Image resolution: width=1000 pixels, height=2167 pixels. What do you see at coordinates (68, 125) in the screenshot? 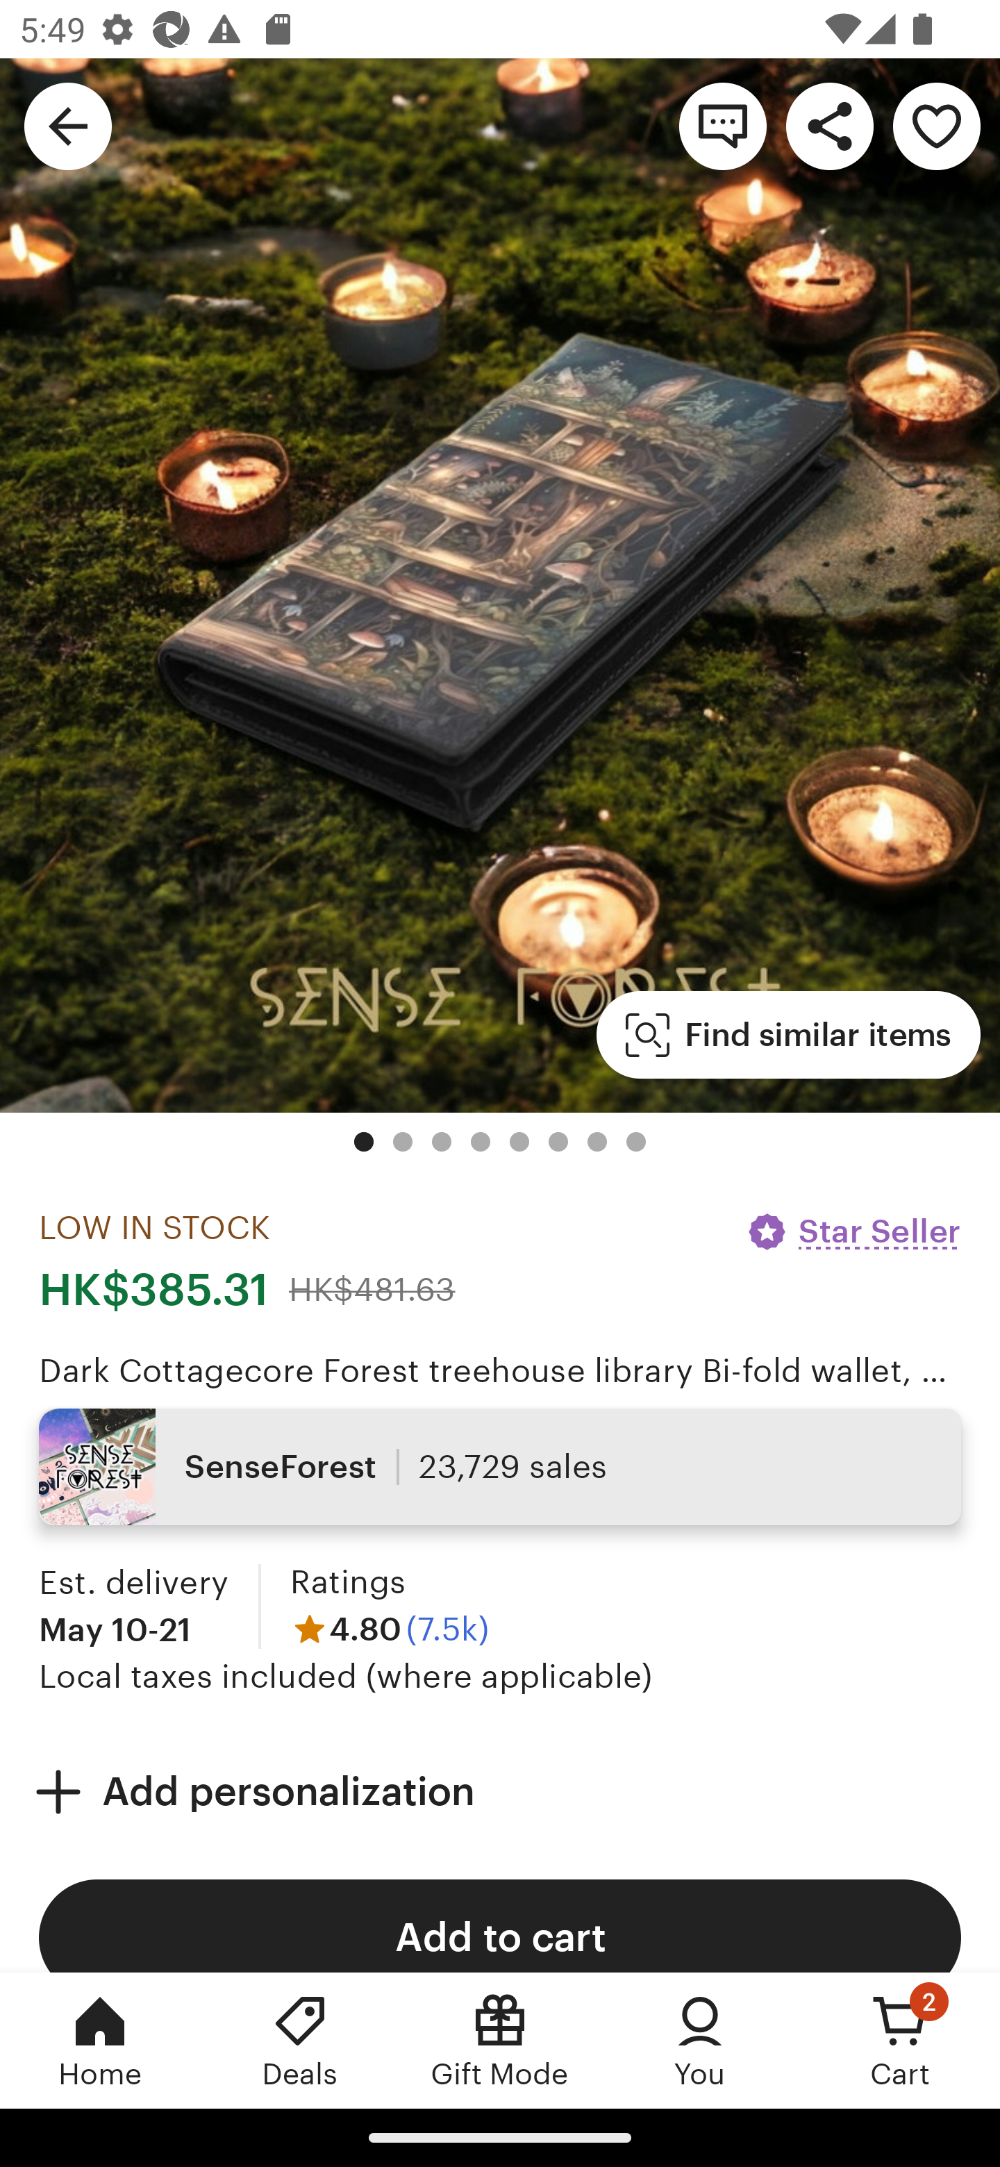
I see `Navigate up` at bounding box center [68, 125].